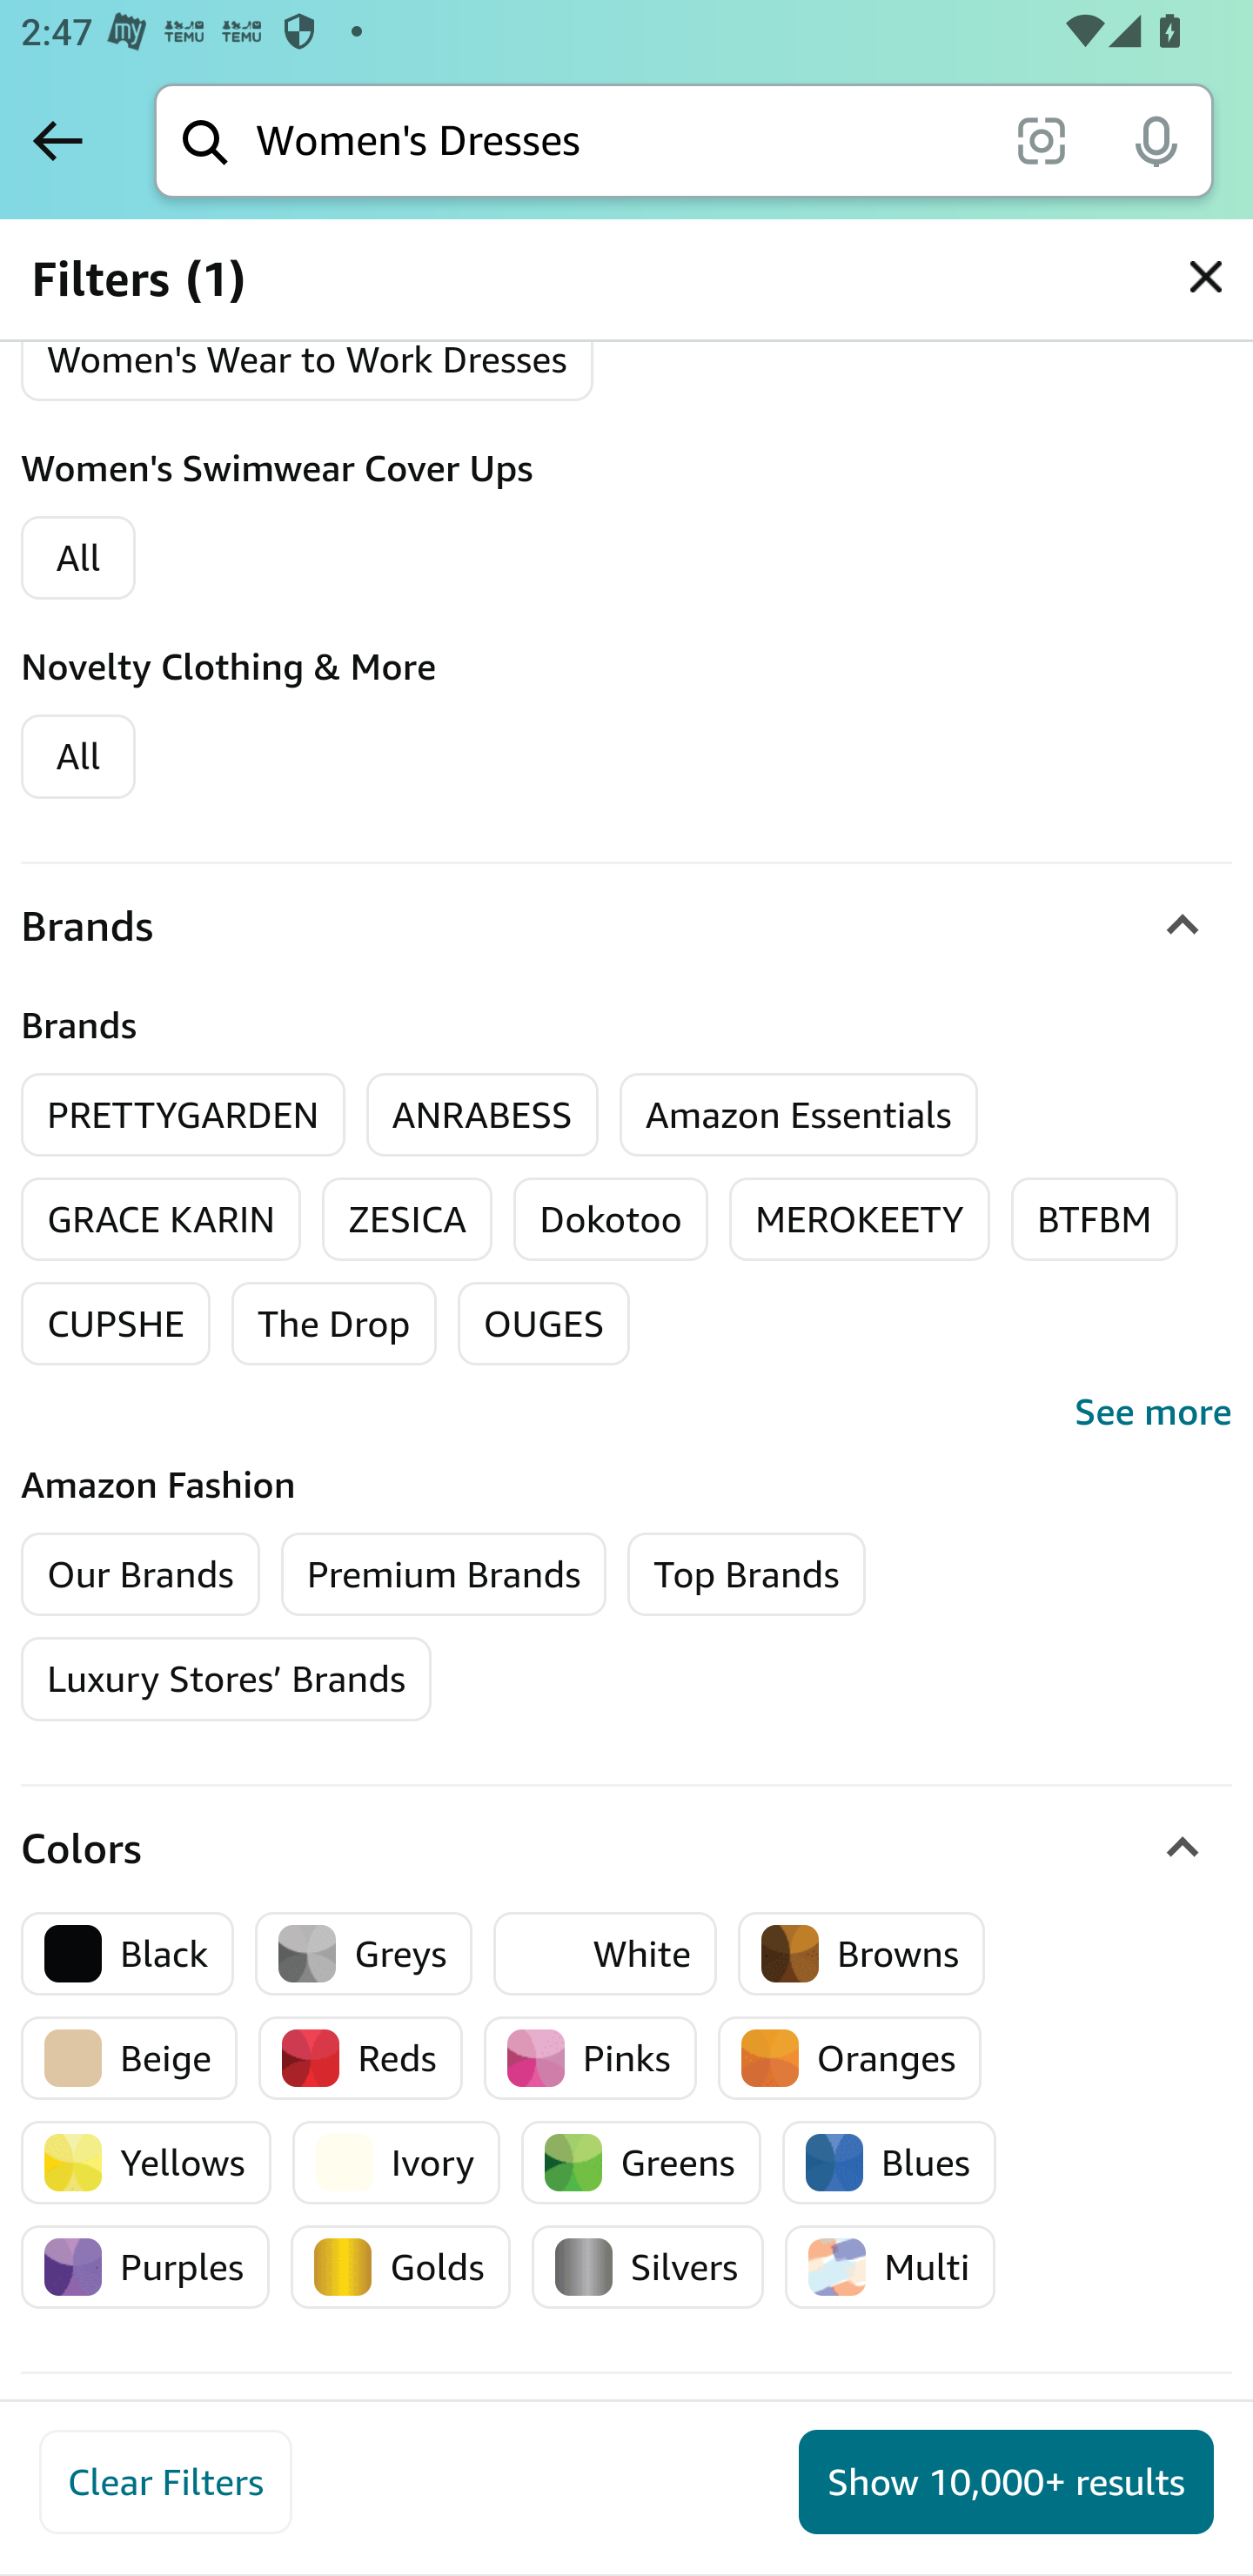 The height and width of the screenshot is (2576, 1253). I want to click on OUGES, so click(544, 1325).